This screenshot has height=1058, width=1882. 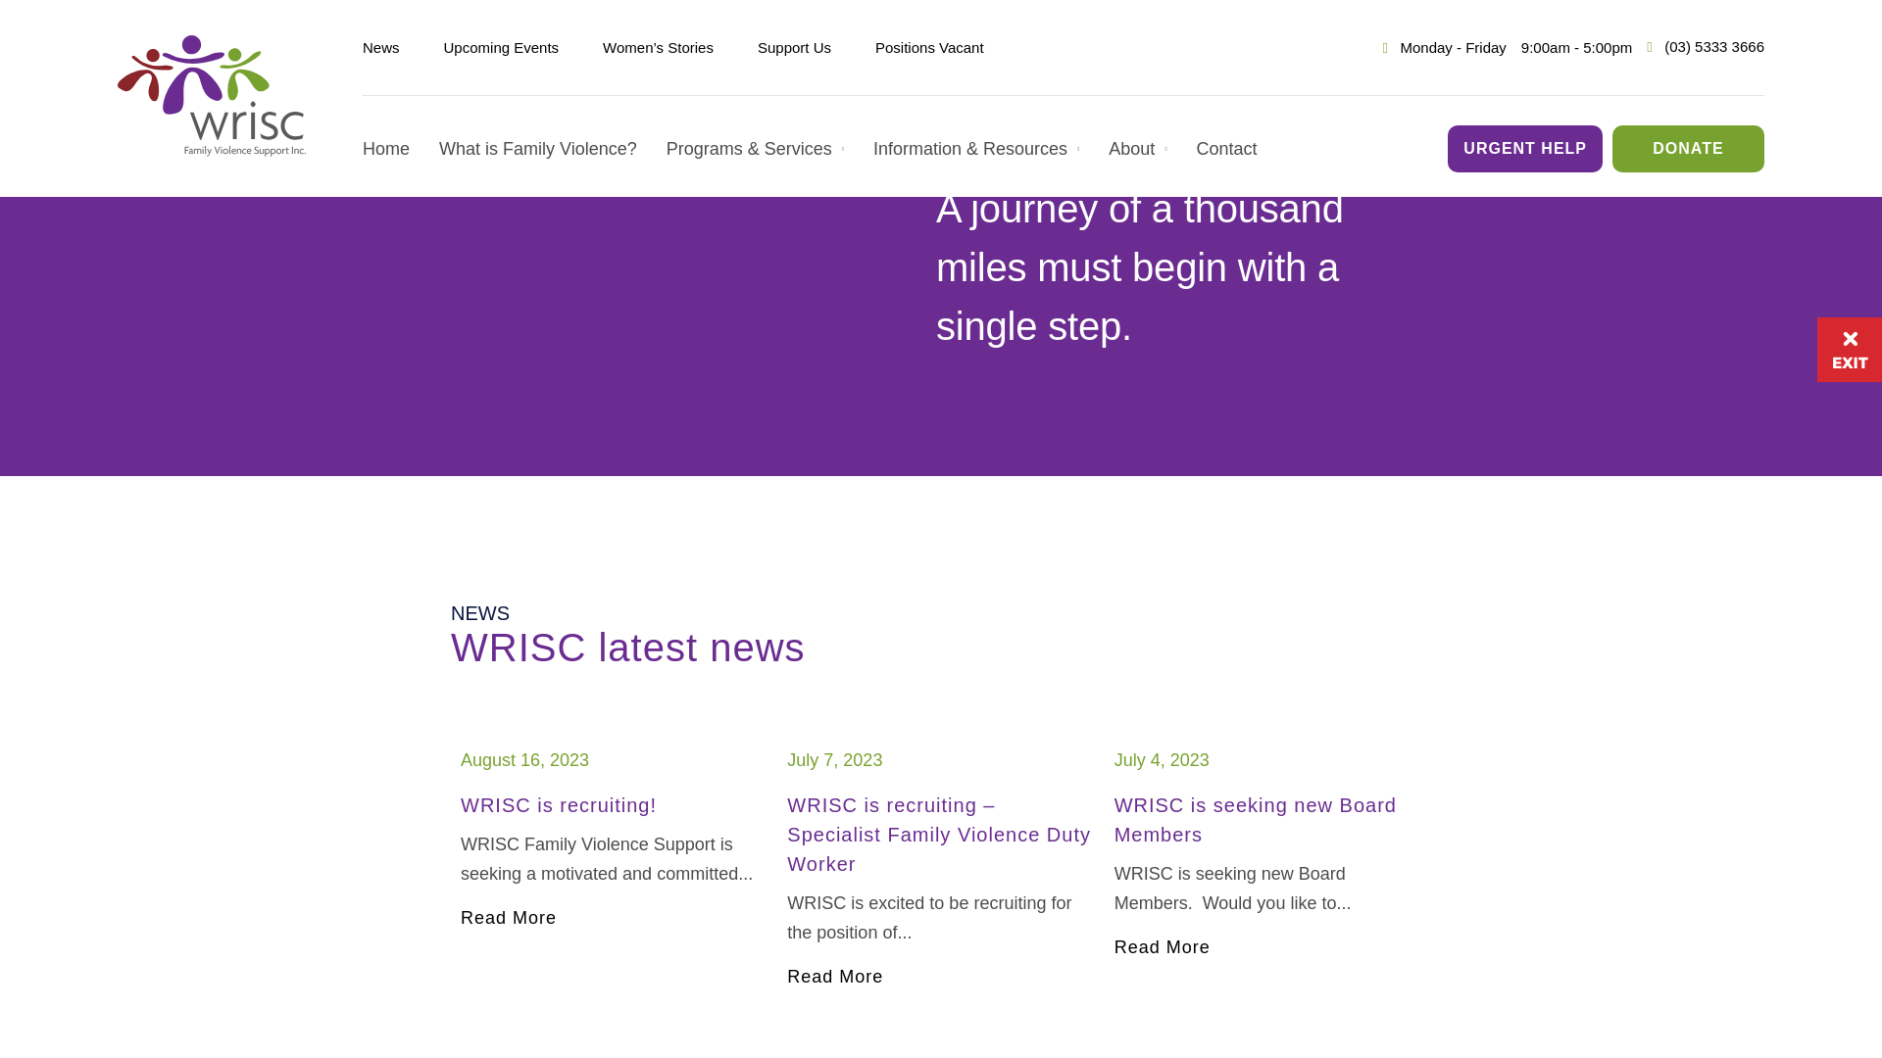 I want to click on About, so click(x=1153, y=149).